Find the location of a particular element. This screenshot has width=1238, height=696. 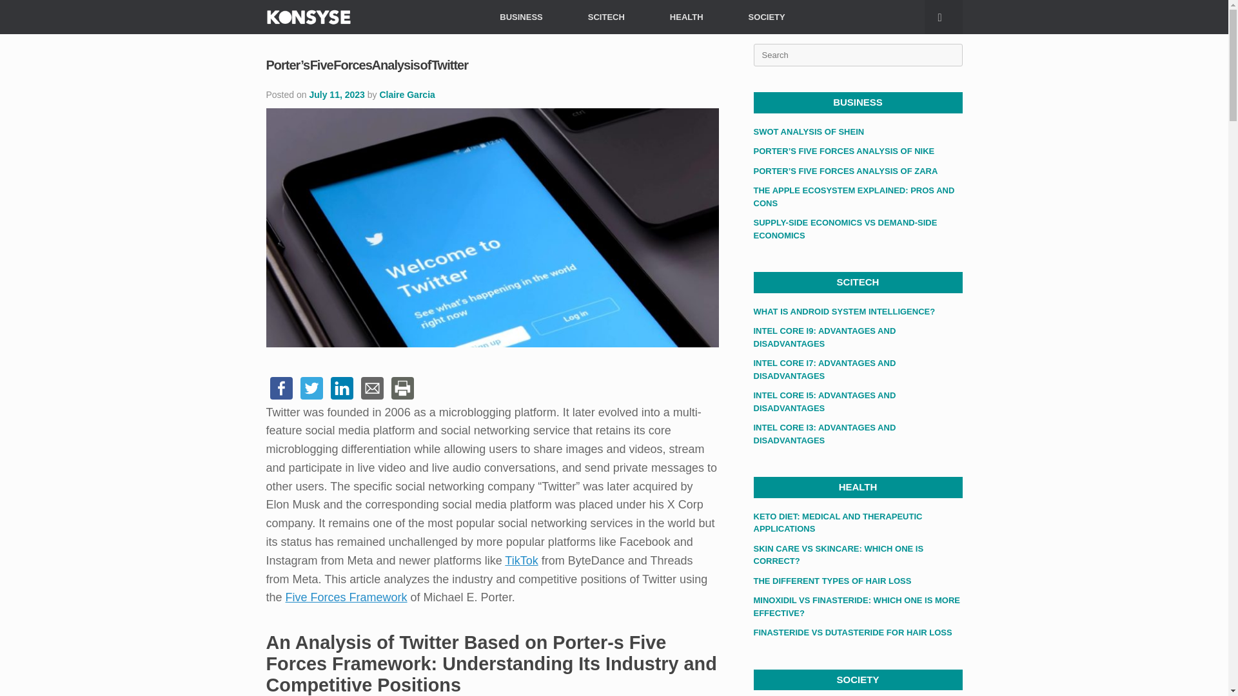

print is located at coordinates (402, 387).